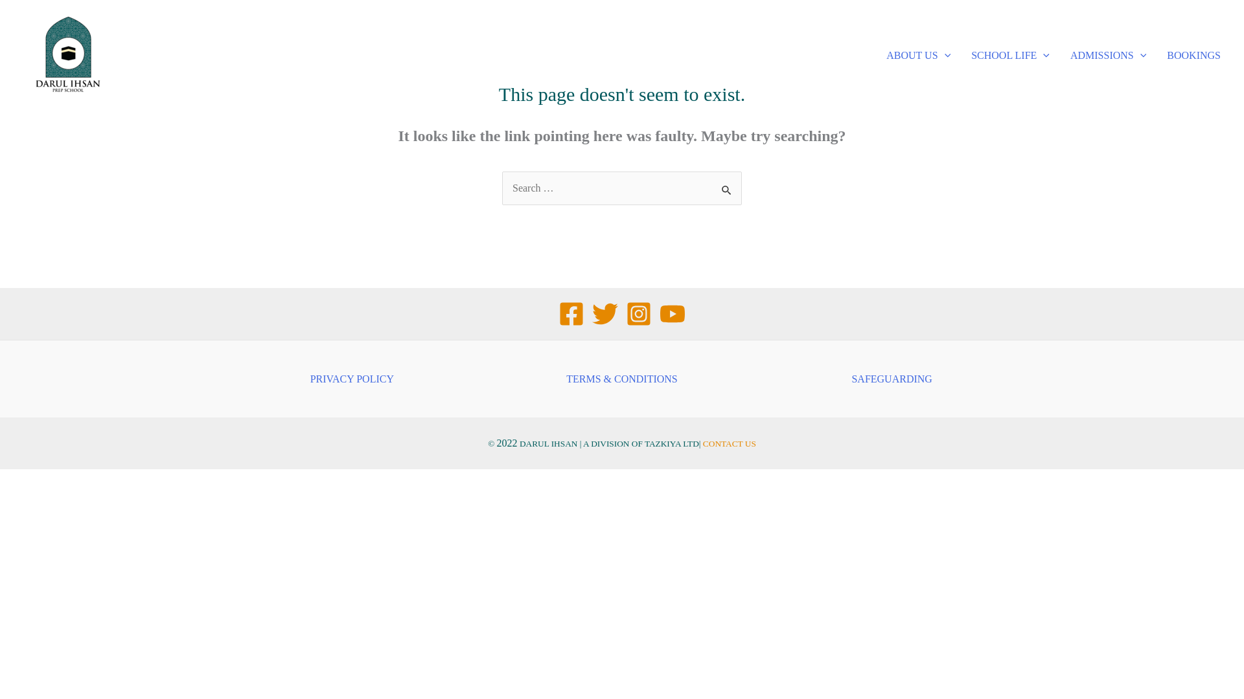 The width and height of the screenshot is (1244, 699). Describe the element at coordinates (1108, 55) in the screenshot. I see `ADMISSIONS` at that location.